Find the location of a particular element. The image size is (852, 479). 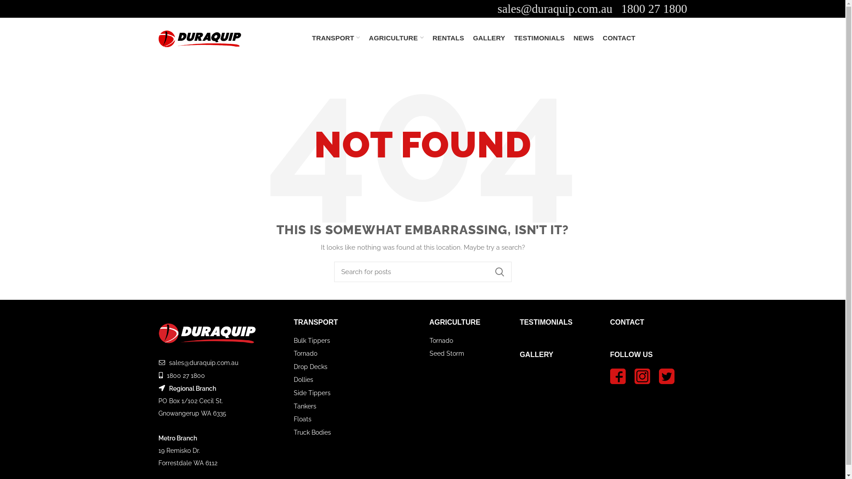

TRANSPORT is located at coordinates (336, 38).